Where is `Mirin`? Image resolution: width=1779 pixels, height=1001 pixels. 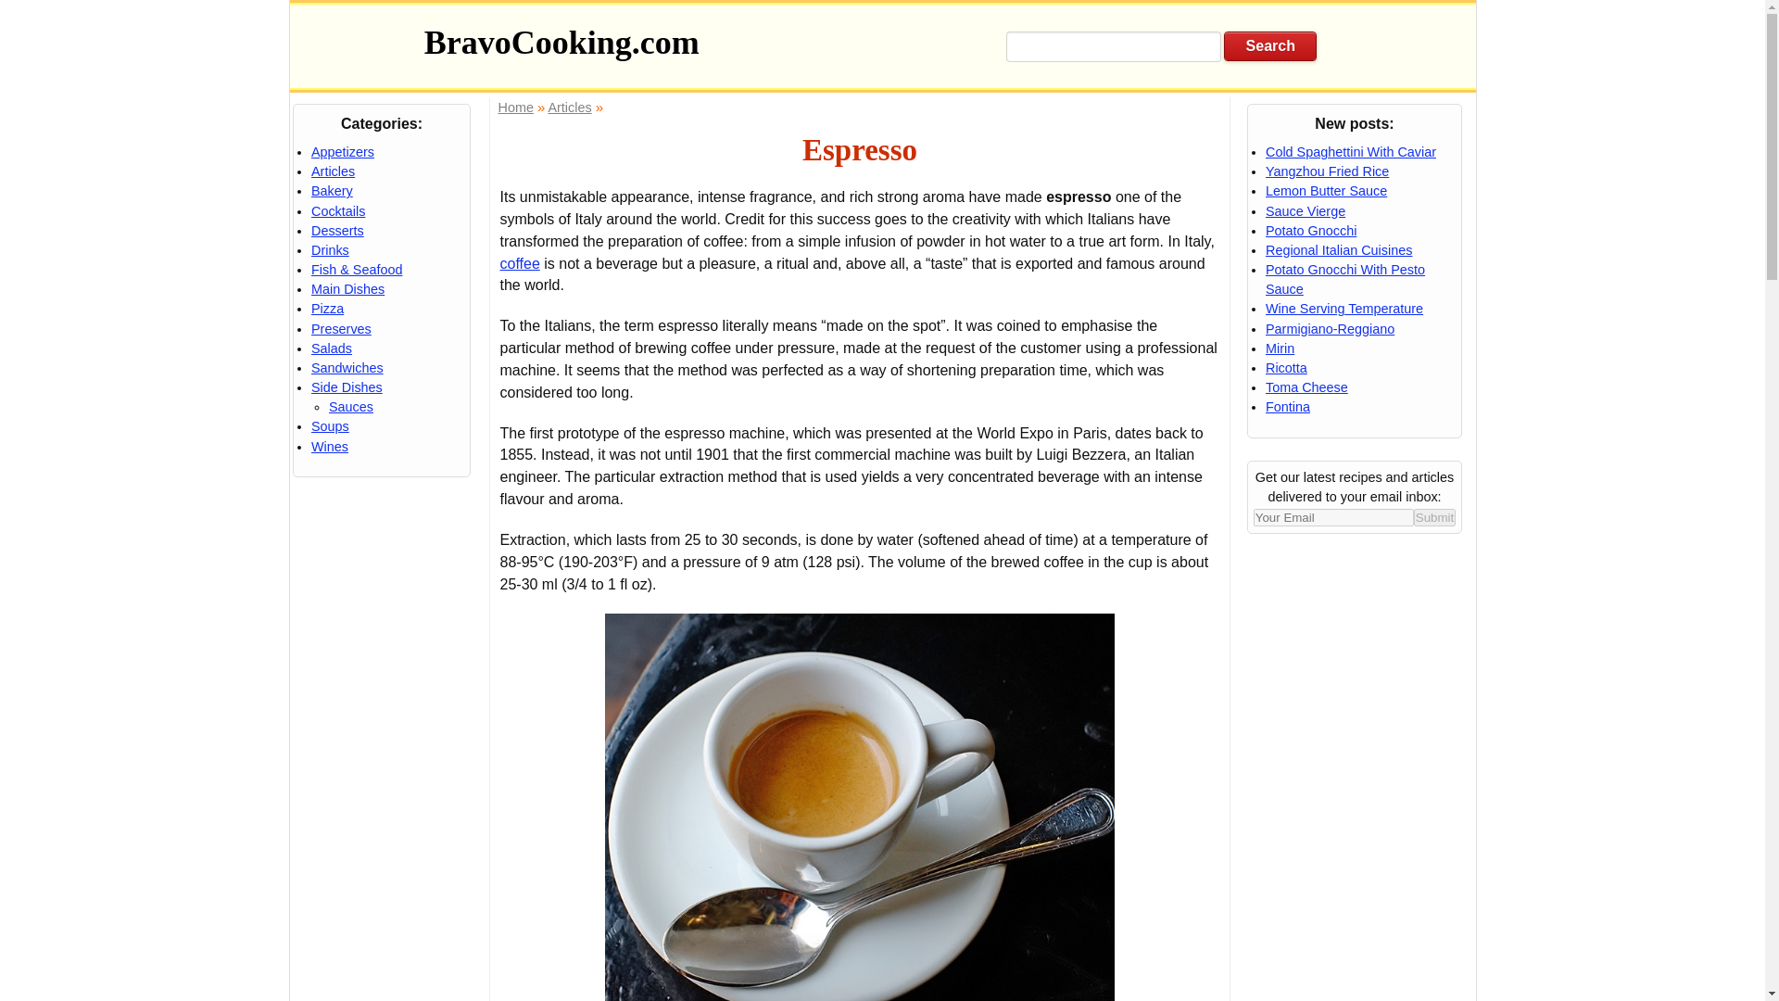 Mirin is located at coordinates (1280, 348).